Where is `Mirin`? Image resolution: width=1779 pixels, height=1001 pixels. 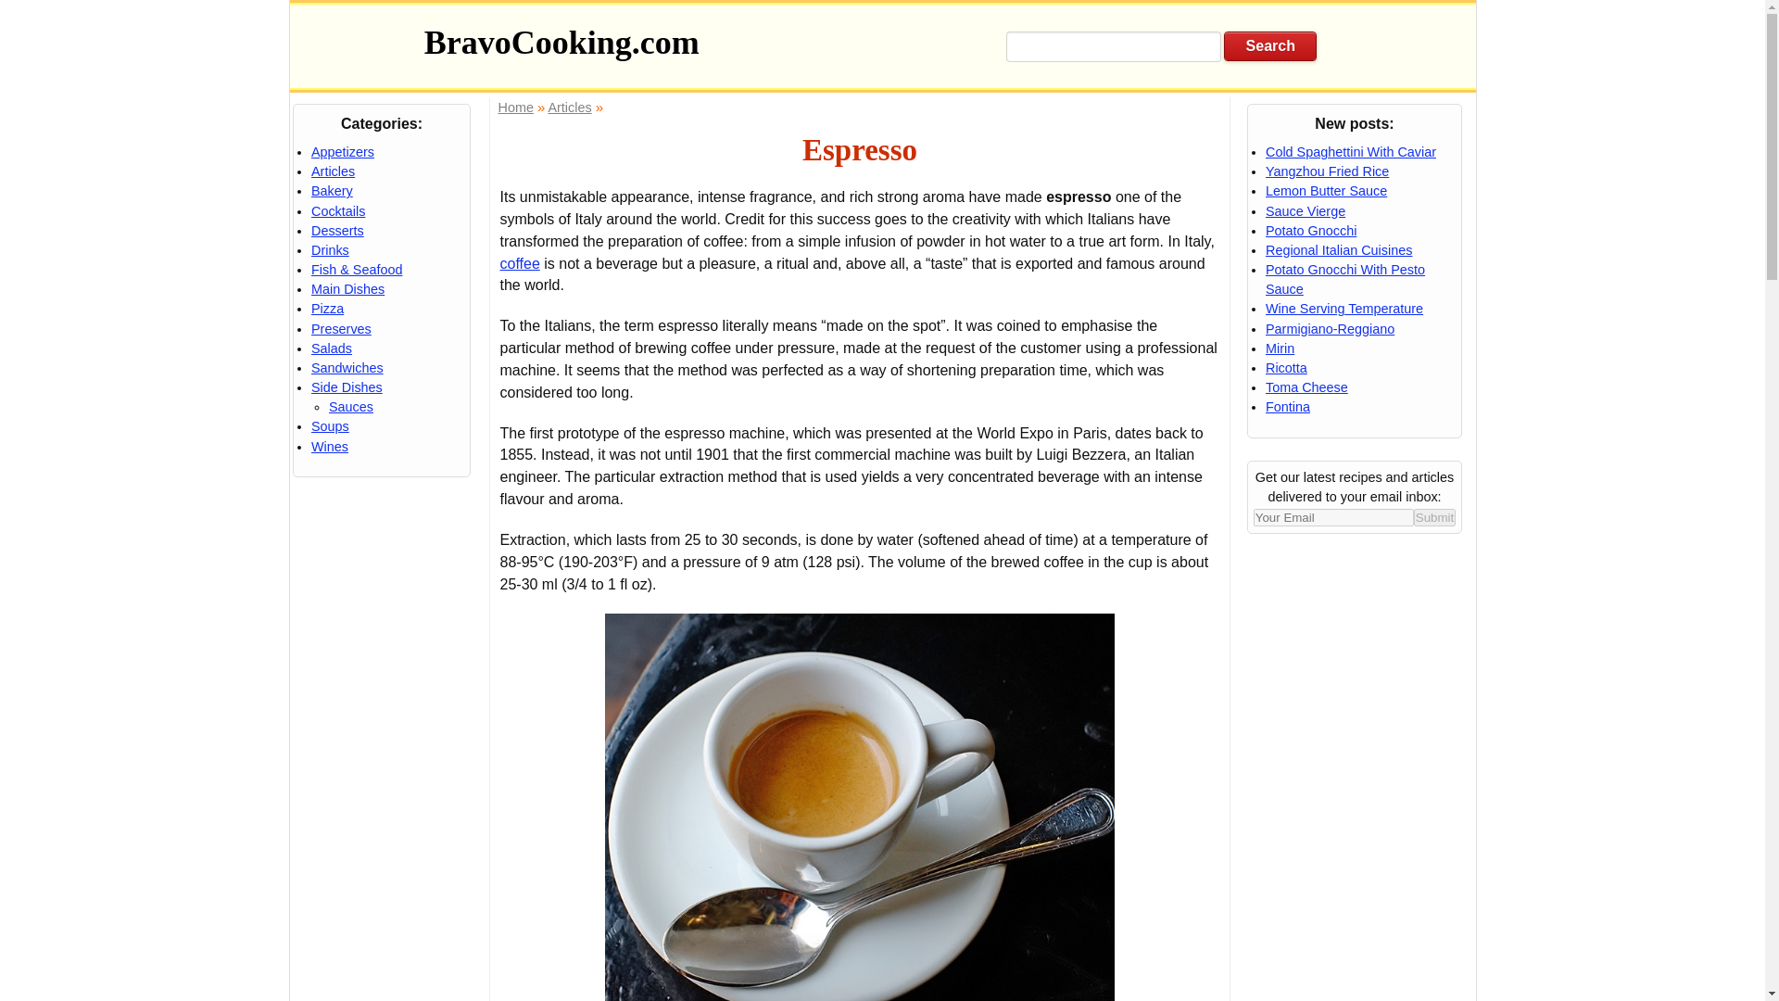 Mirin is located at coordinates (1280, 348).